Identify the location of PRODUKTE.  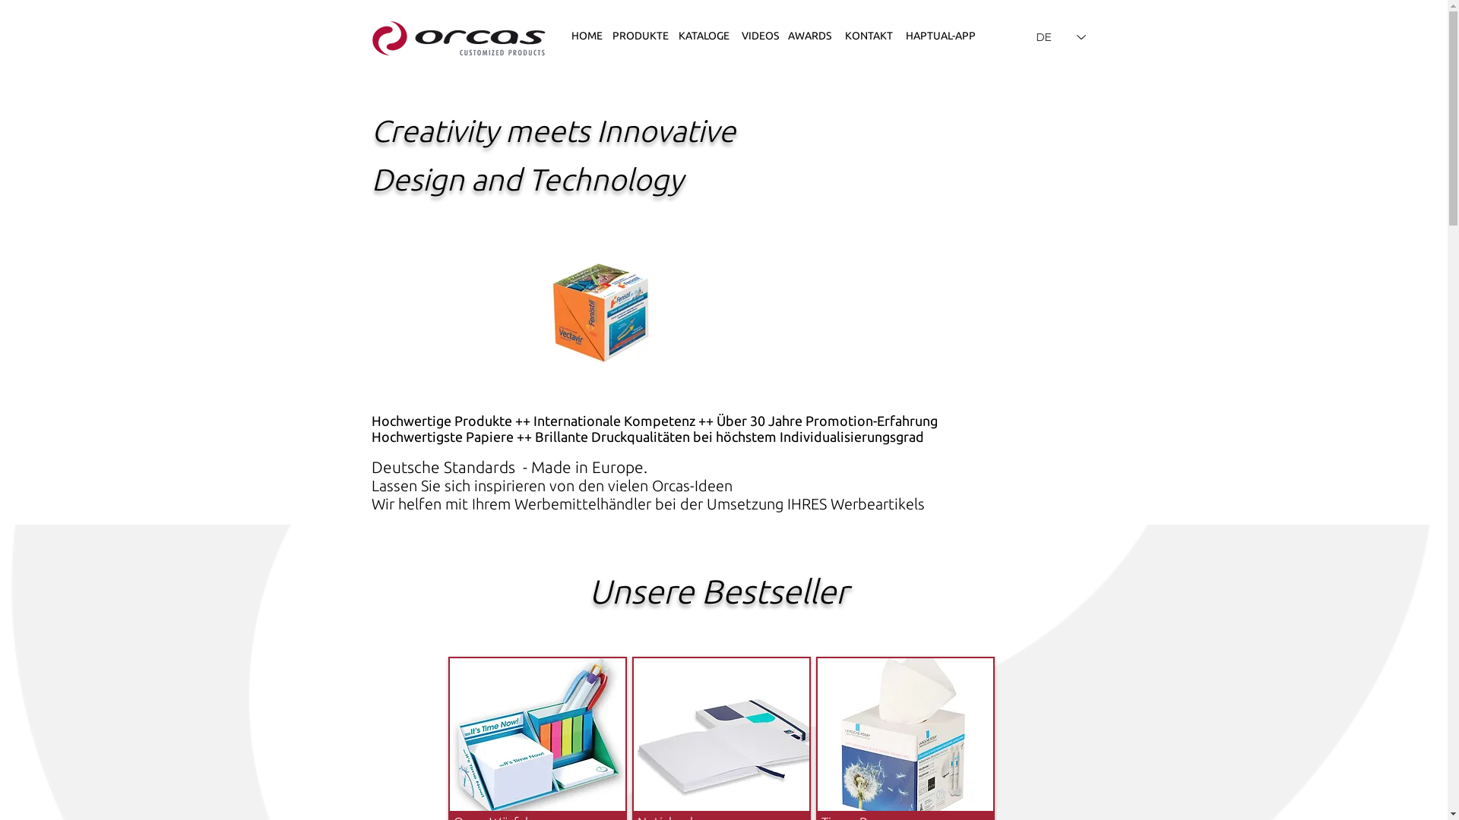
(640, 36).